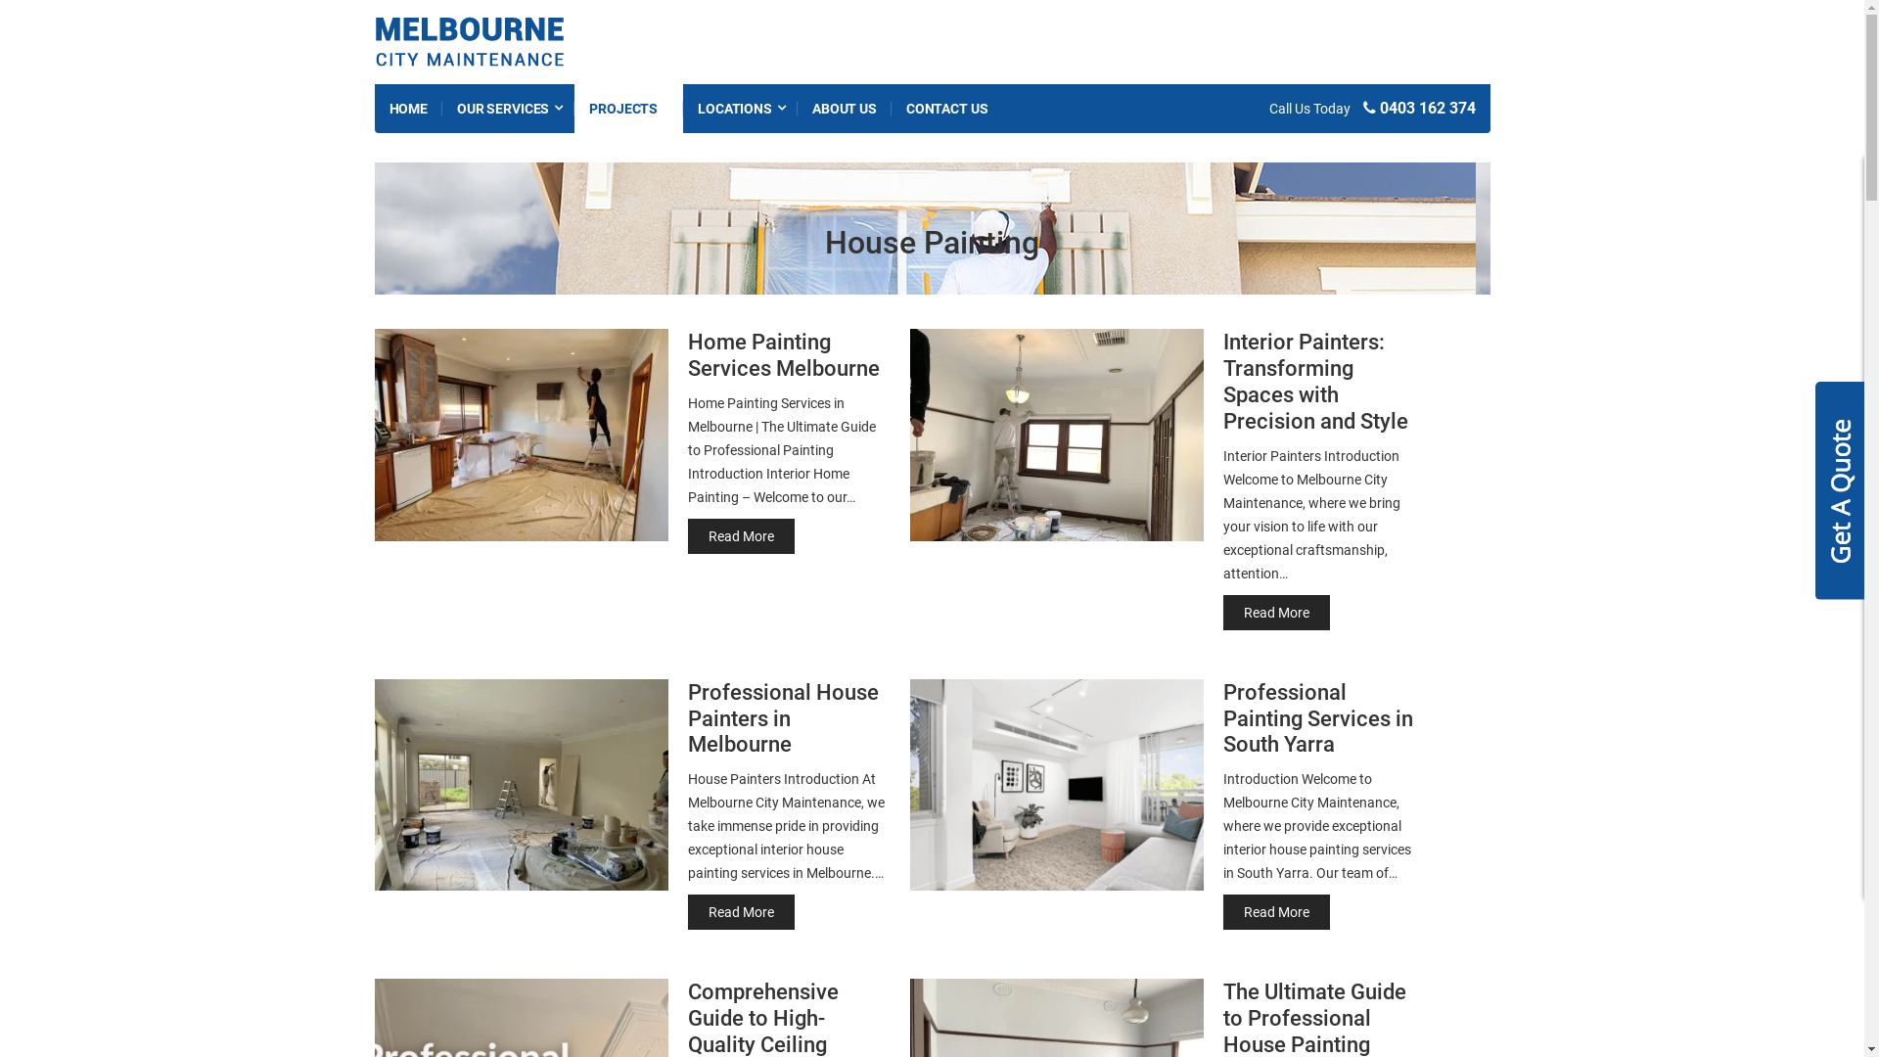 This screenshot has height=1057, width=1879. I want to click on Home Painting Services Melbourne, so click(783, 354).